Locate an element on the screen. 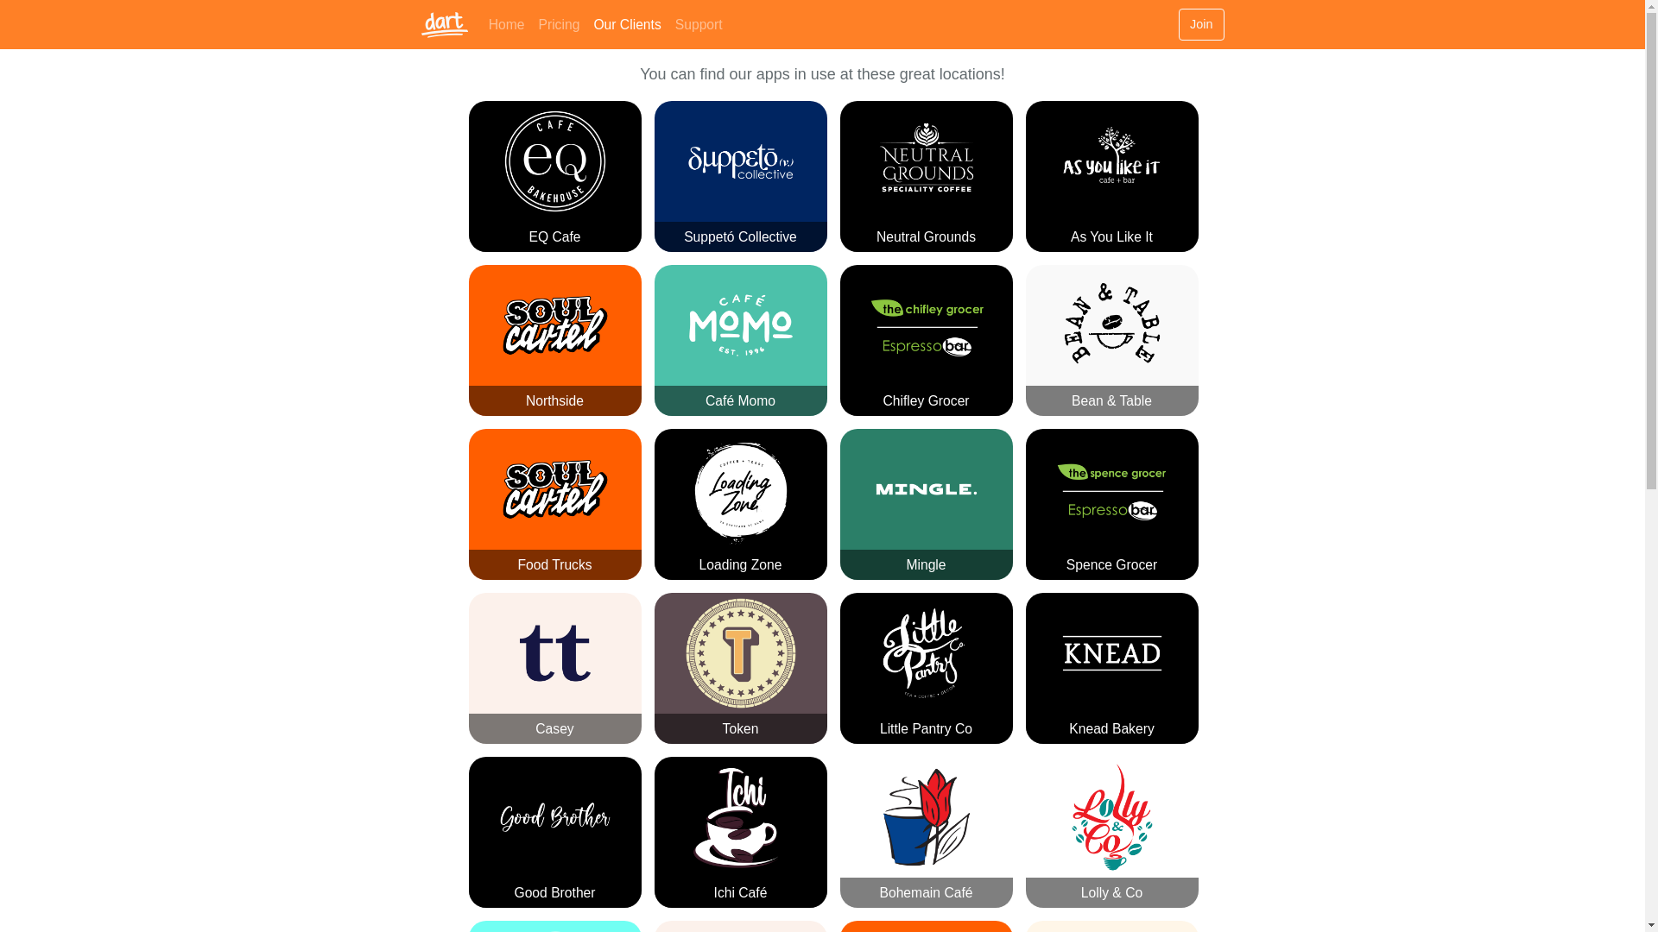 This screenshot has width=1658, height=932. Little Pantry Co is located at coordinates (926, 668).